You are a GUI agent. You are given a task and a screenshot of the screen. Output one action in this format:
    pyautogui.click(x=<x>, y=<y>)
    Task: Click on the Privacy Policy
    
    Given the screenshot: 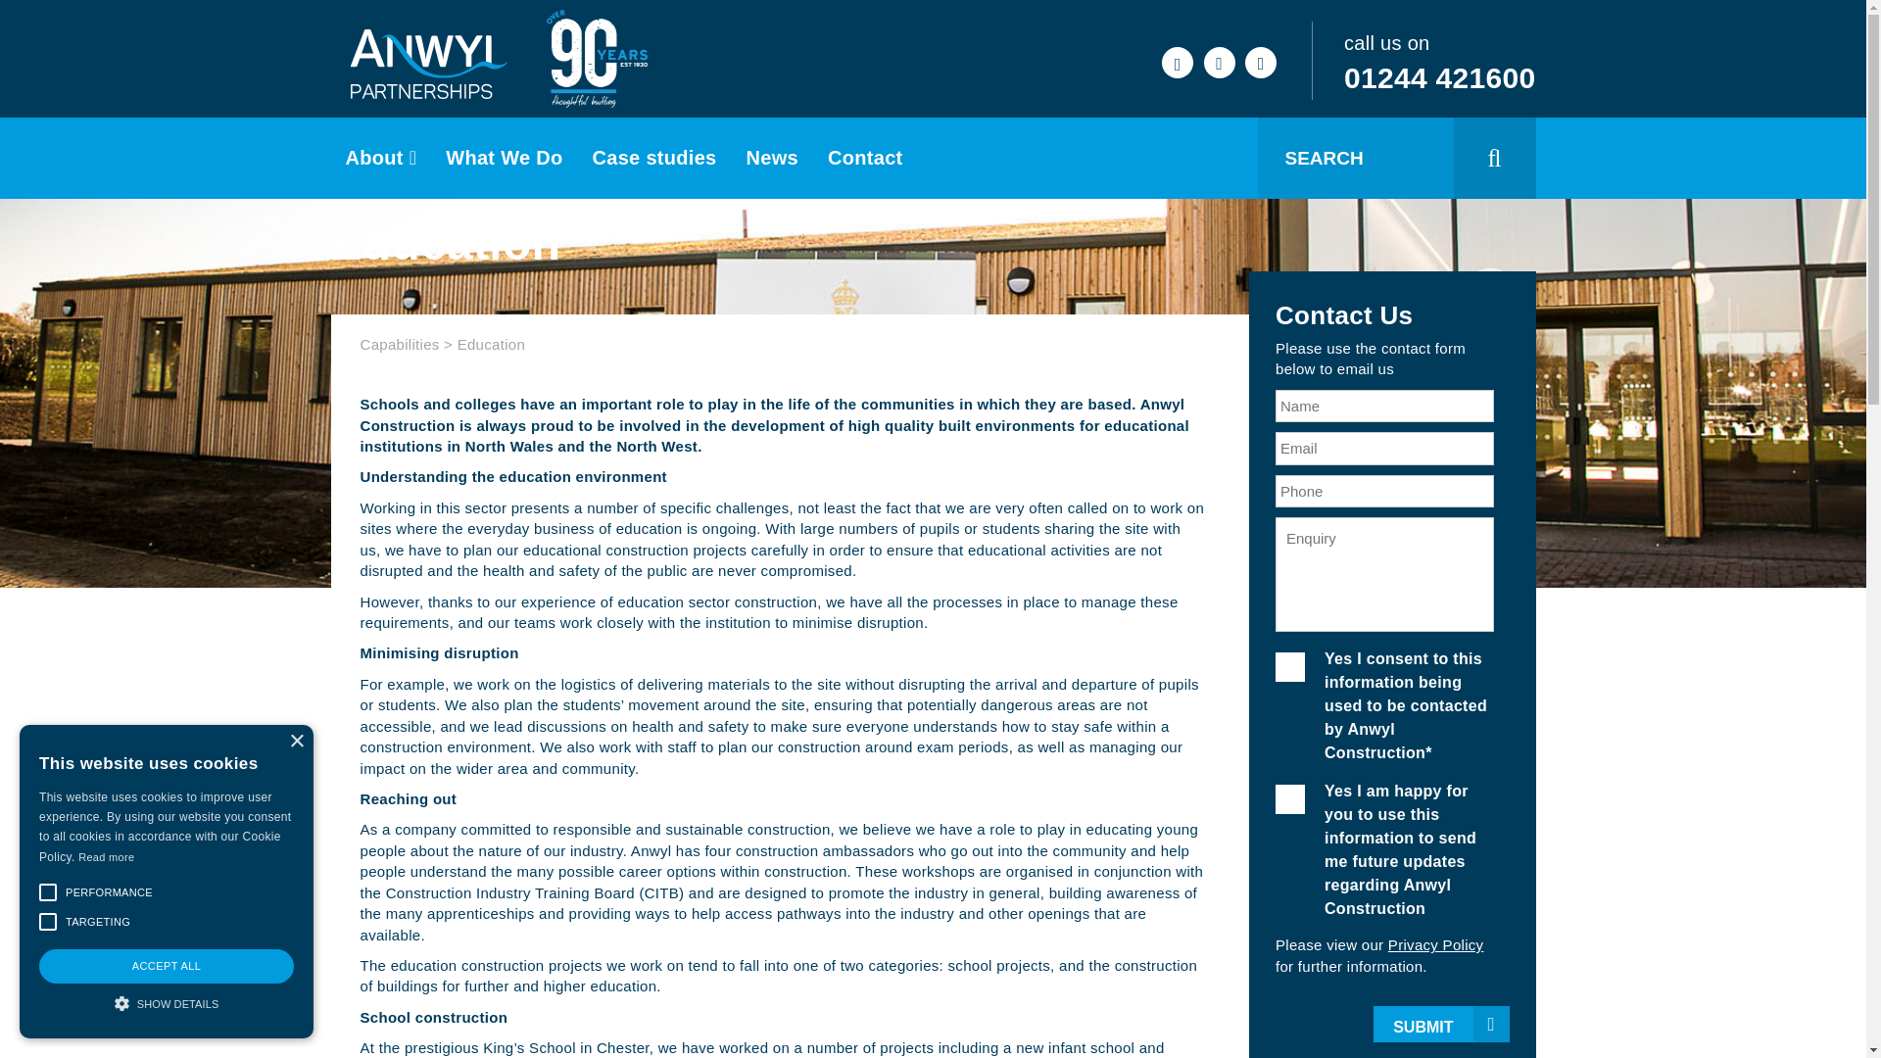 What is the action you would take?
    pyautogui.click(x=1435, y=944)
    